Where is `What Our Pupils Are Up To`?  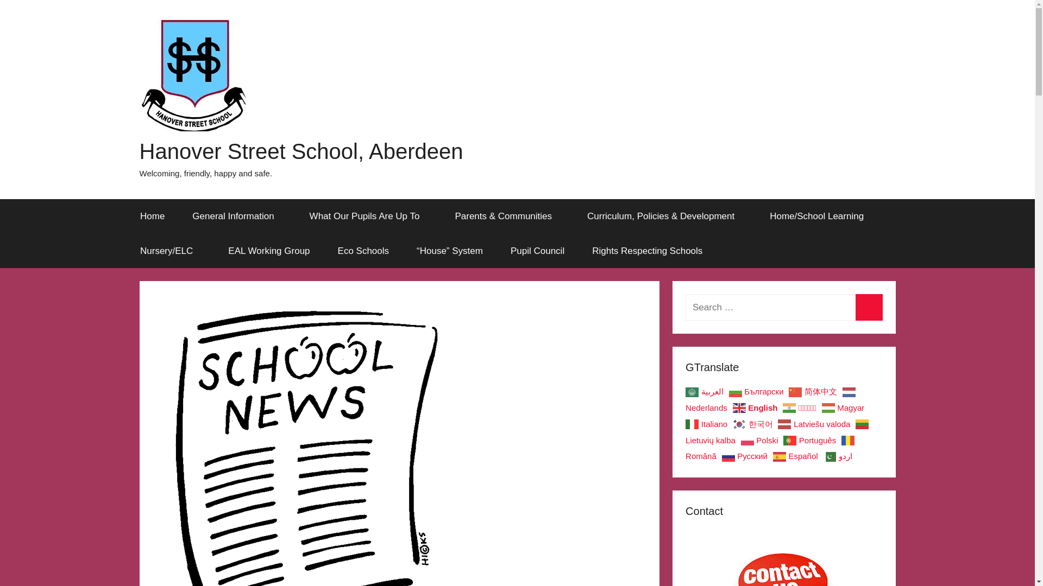 What Our Pupils Are Up To is located at coordinates (368, 216).